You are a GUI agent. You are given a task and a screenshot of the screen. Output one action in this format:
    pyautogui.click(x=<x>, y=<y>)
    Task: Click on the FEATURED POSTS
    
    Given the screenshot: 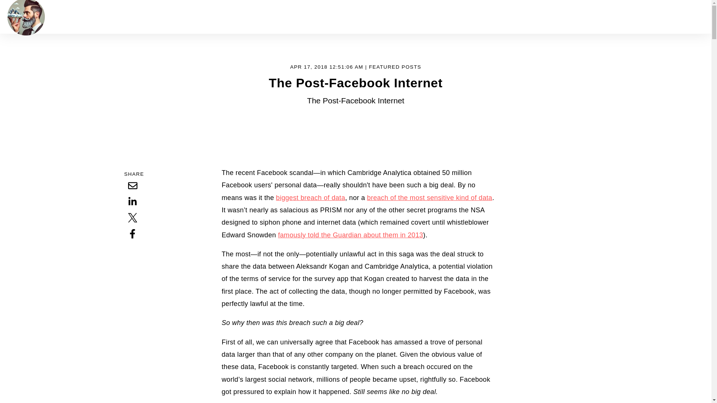 What is the action you would take?
    pyautogui.click(x=395, y=66)
    